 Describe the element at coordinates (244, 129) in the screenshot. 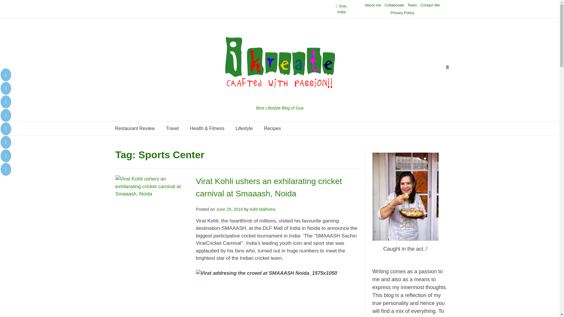

I see `Lifestyle` at that location.